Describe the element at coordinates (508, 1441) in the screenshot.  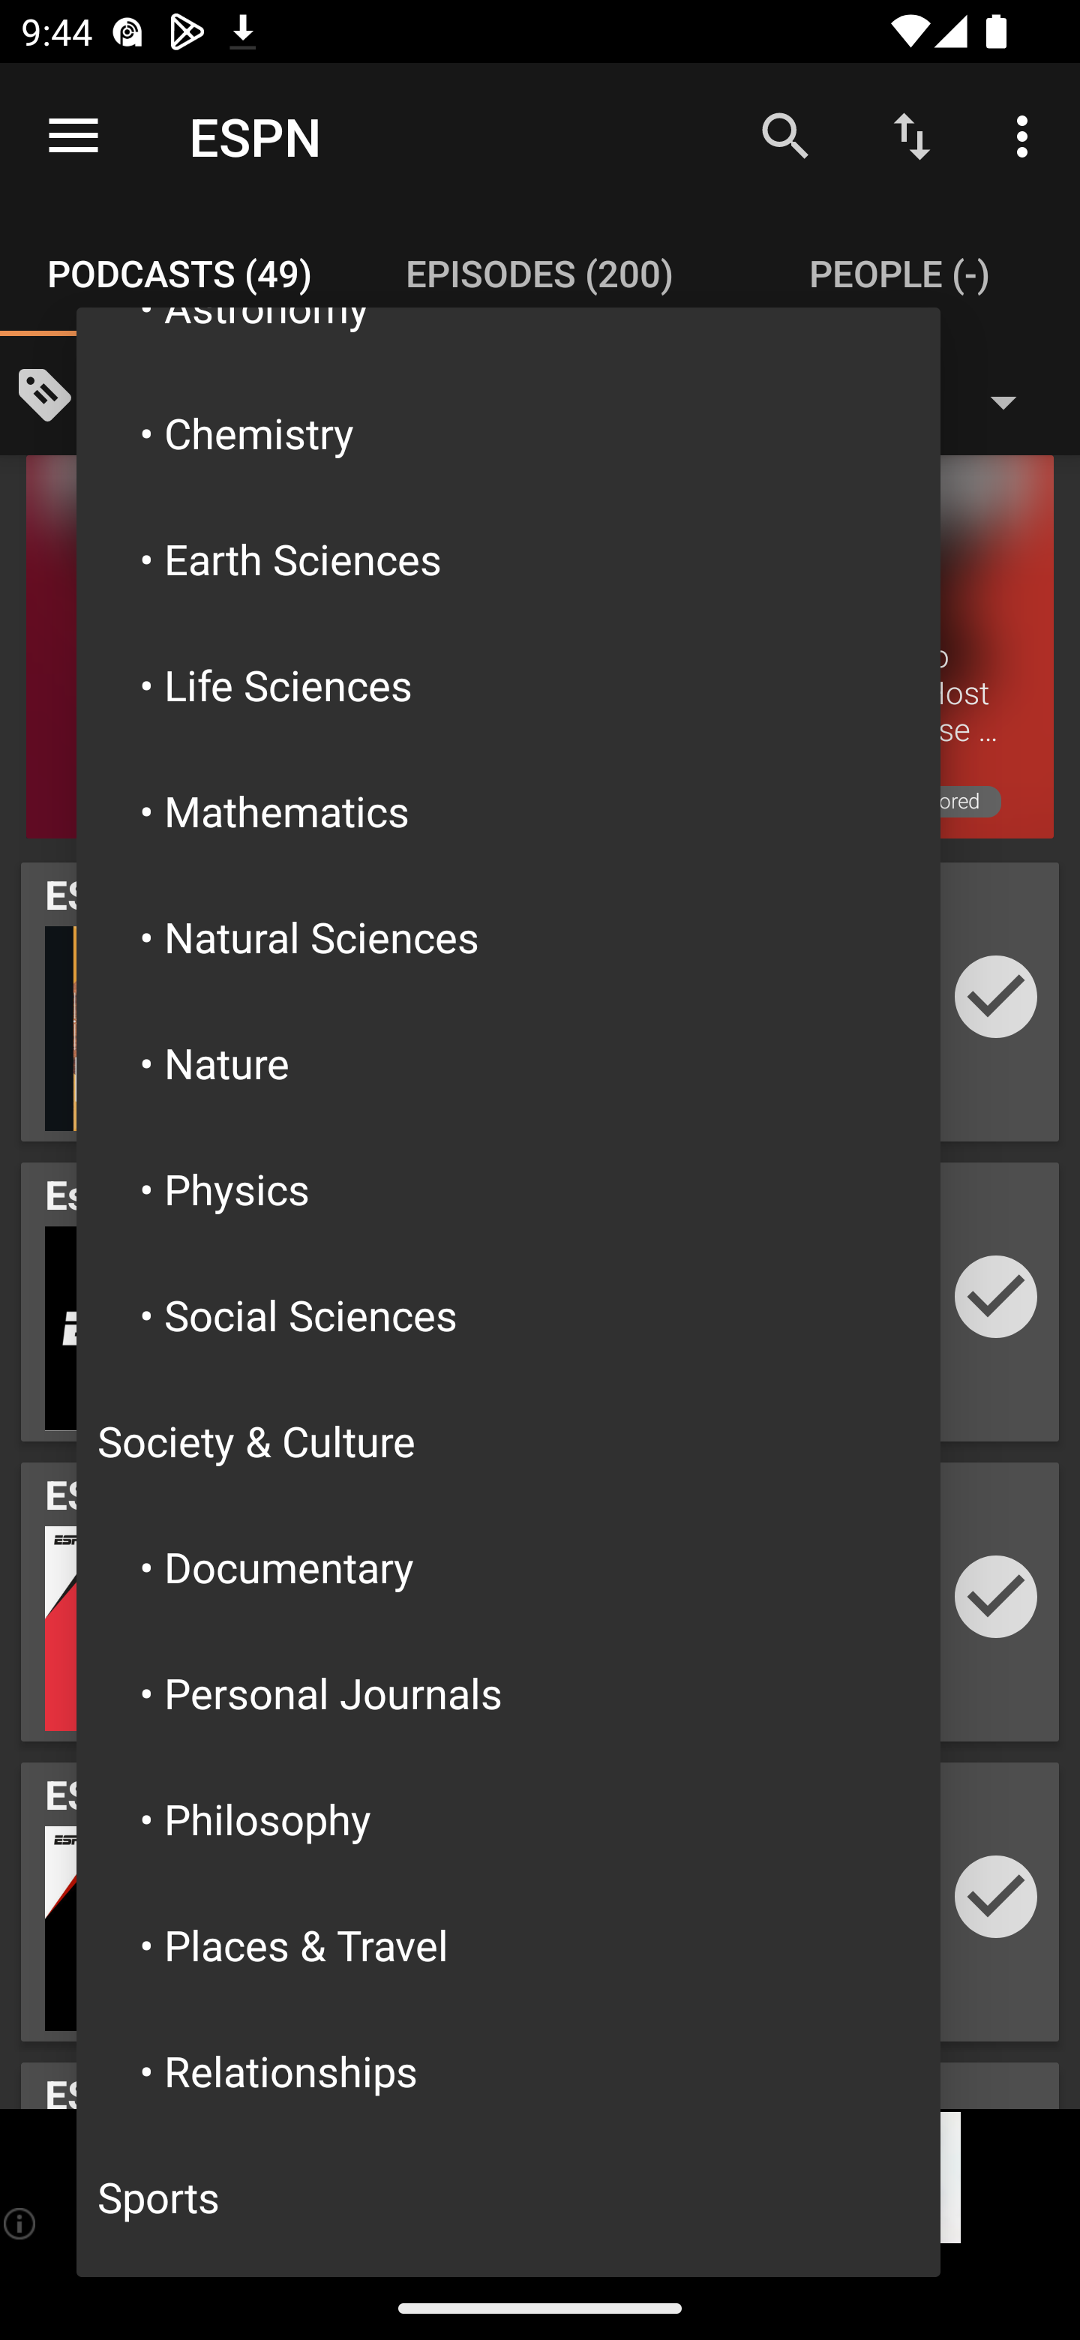
I see `Society & Culture` at that location.